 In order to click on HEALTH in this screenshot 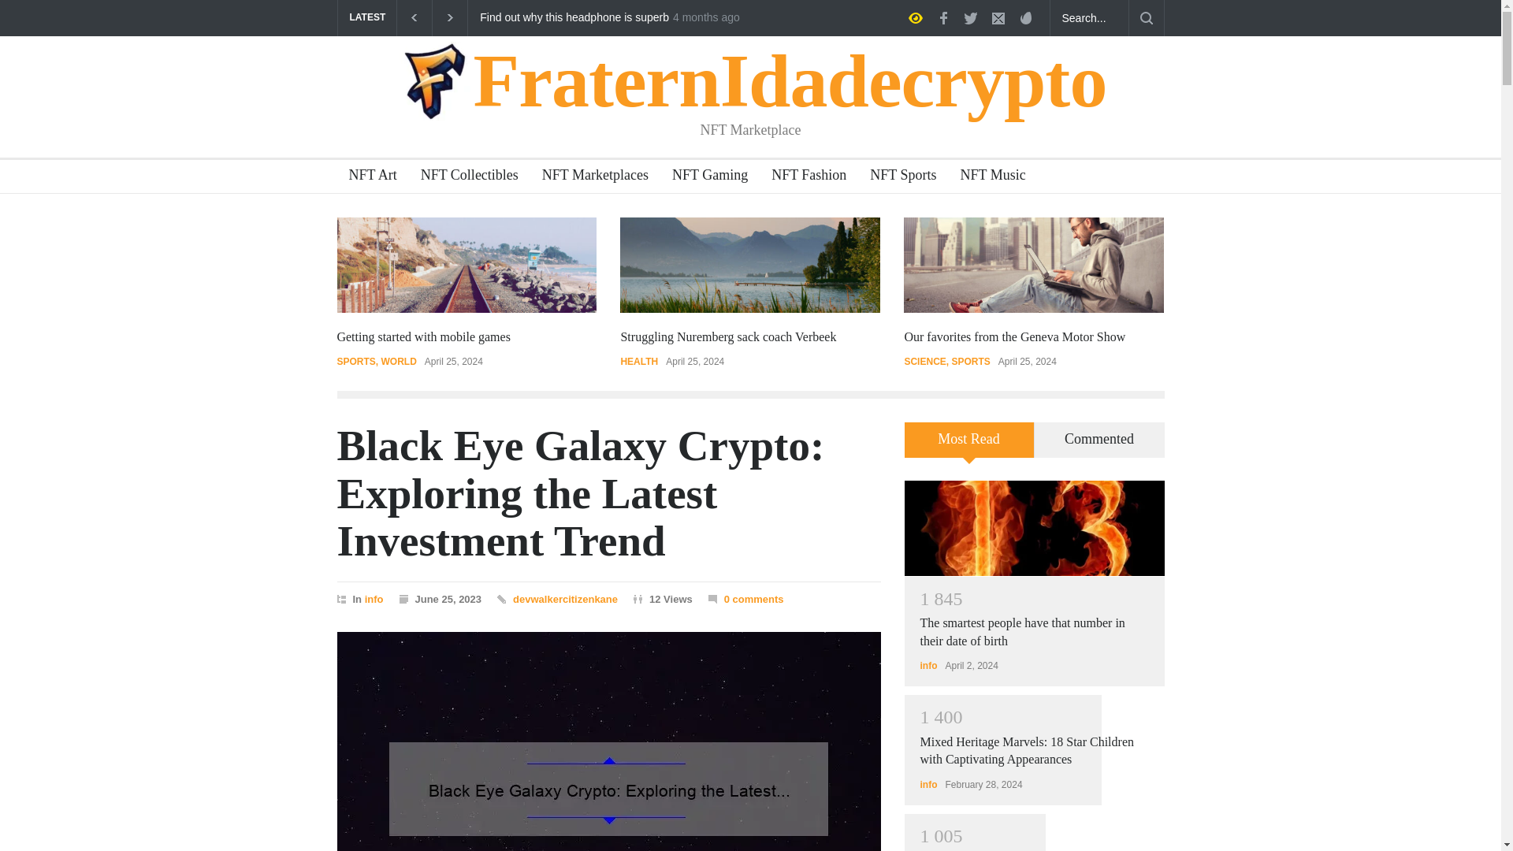, I will do `click(639, 361)`.